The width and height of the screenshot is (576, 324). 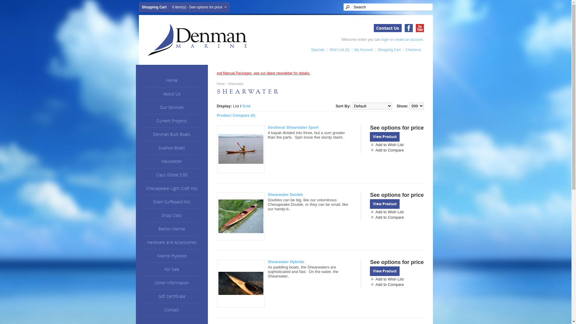 What do you see at coordinates (221, 84) in the screenshot?
I see `Home` at bounding box center [221, 84].